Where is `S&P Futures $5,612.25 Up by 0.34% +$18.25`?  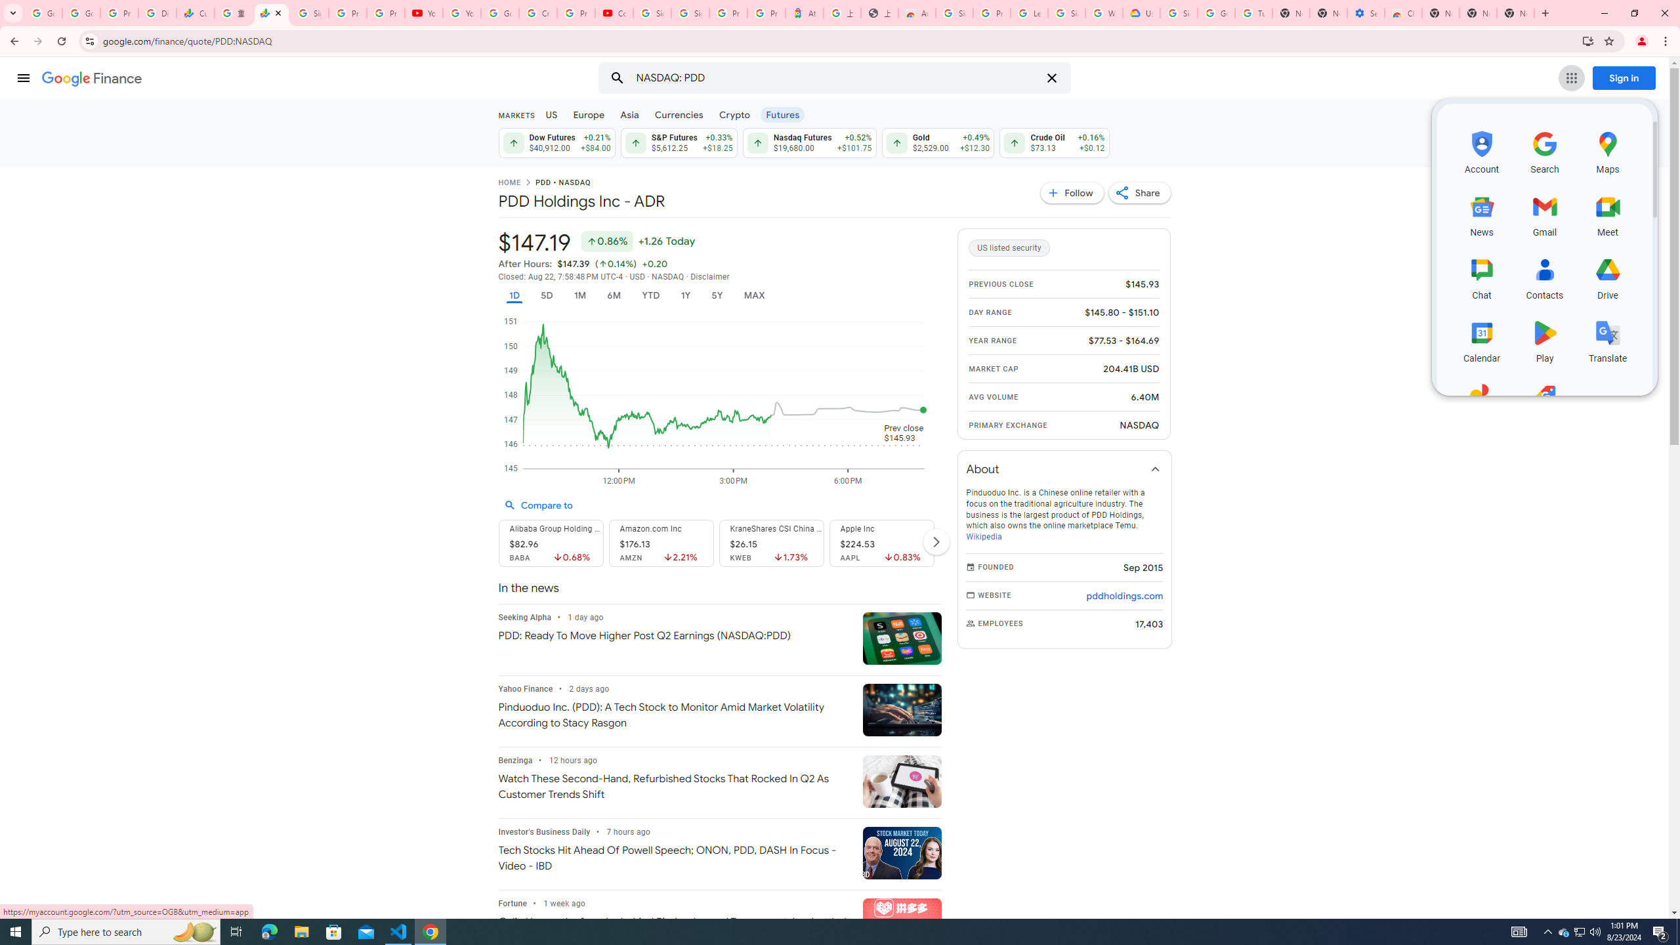
S&P Futures $5,612.25 Up by 0.34% +$18.25 is located at coordinates (679, 142).